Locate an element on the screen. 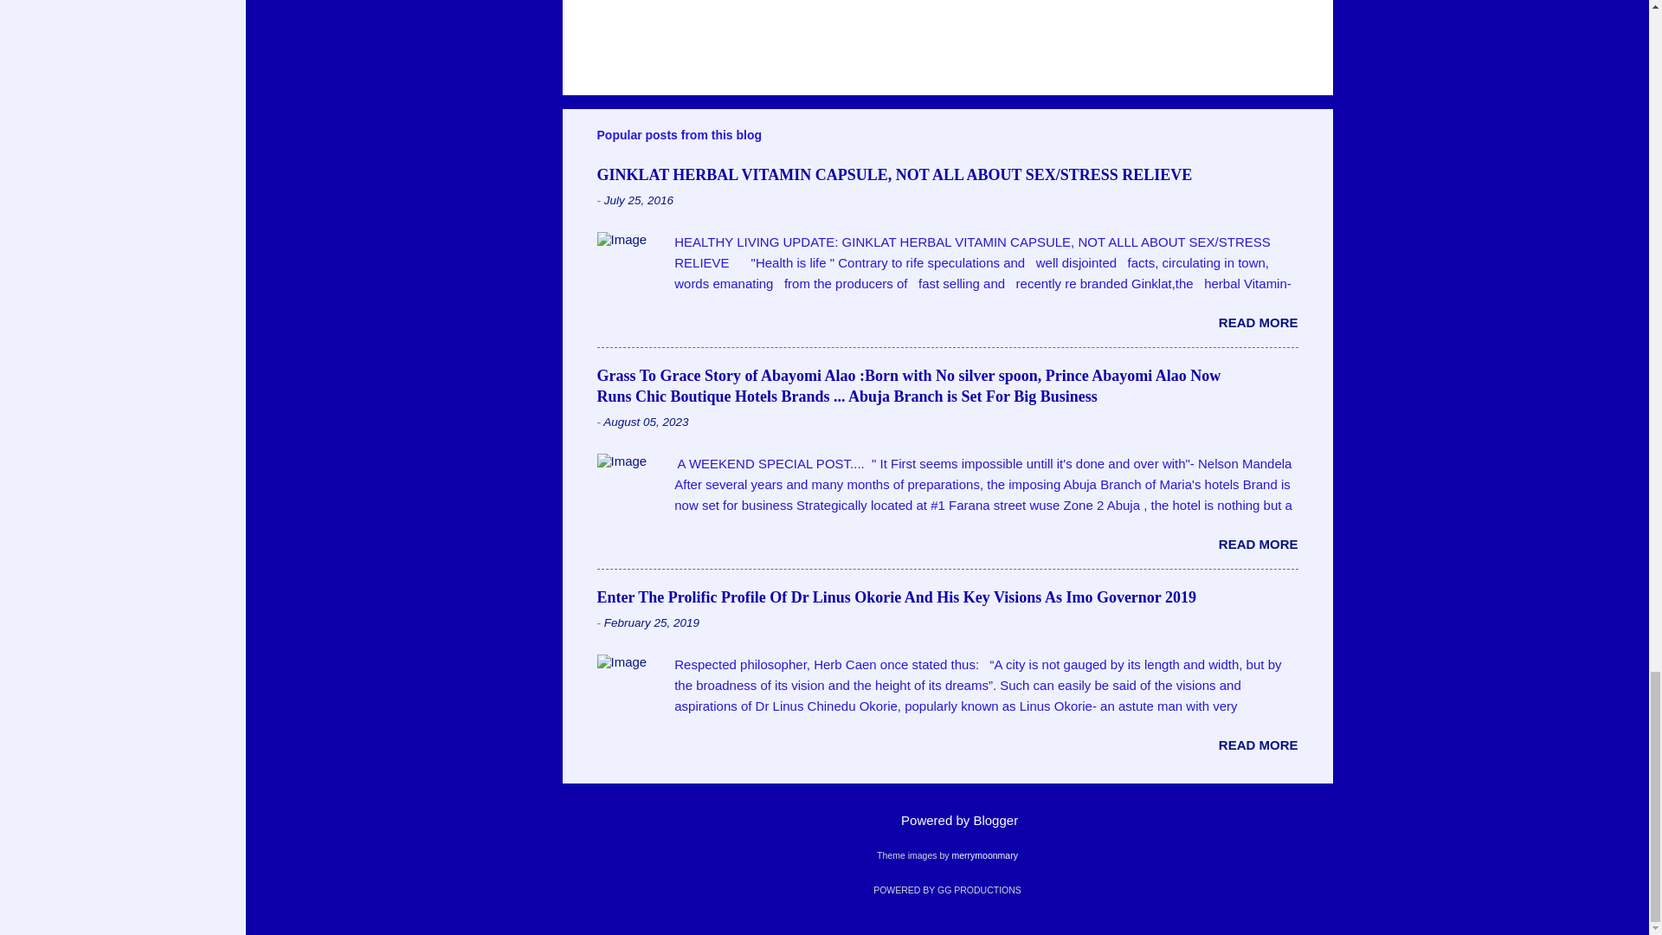 This screenshot has height=935, width=1662. READ MORE is located at coordinates (1258, 322).